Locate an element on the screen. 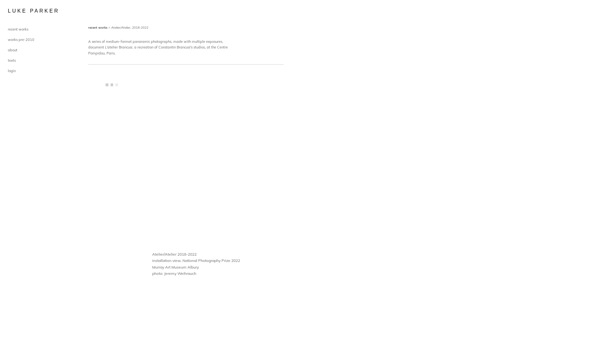 The width and height of the screenshot is (605, 340). texts is located at coordinates (12, 60).